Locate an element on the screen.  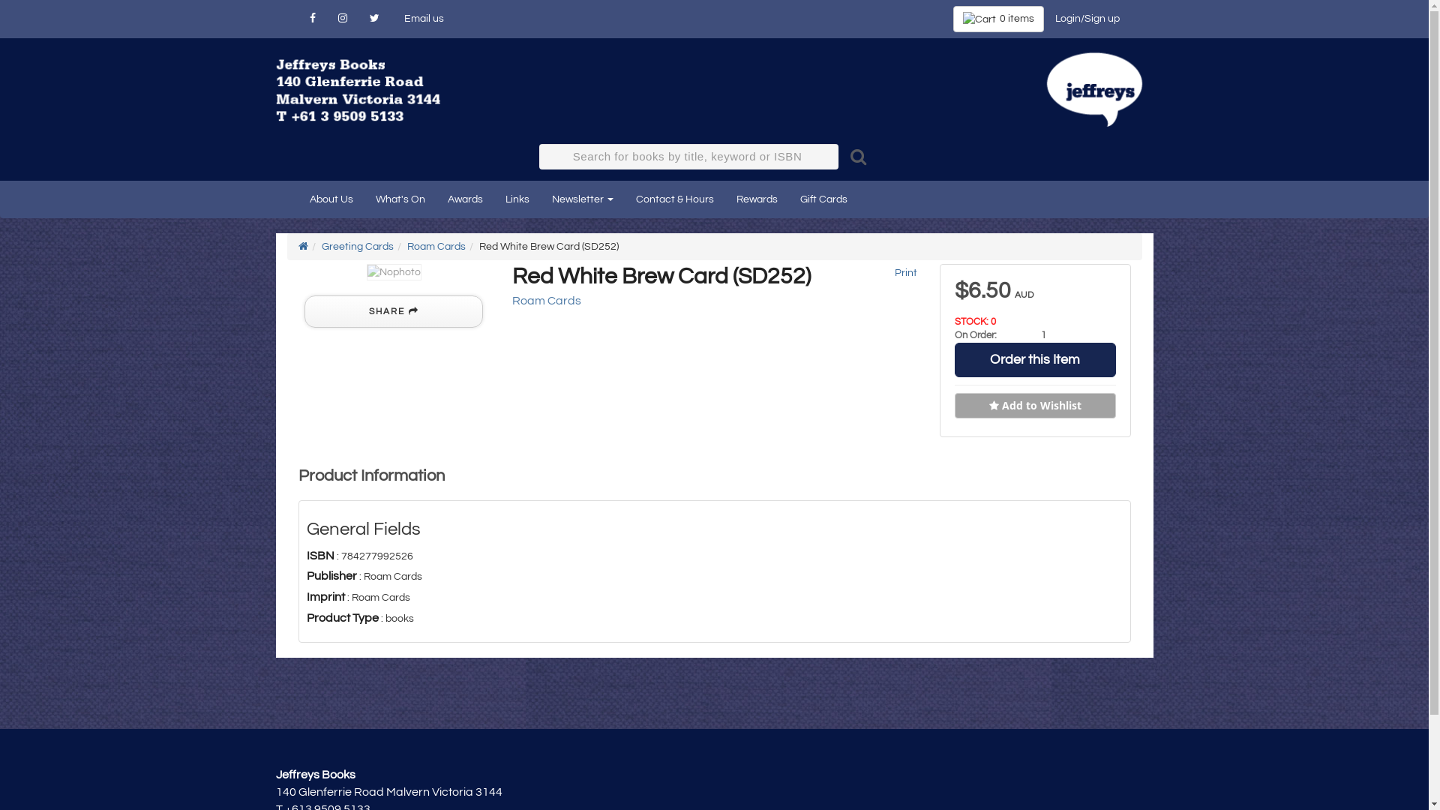
Roam Cards is located at coordinates (546, 301).